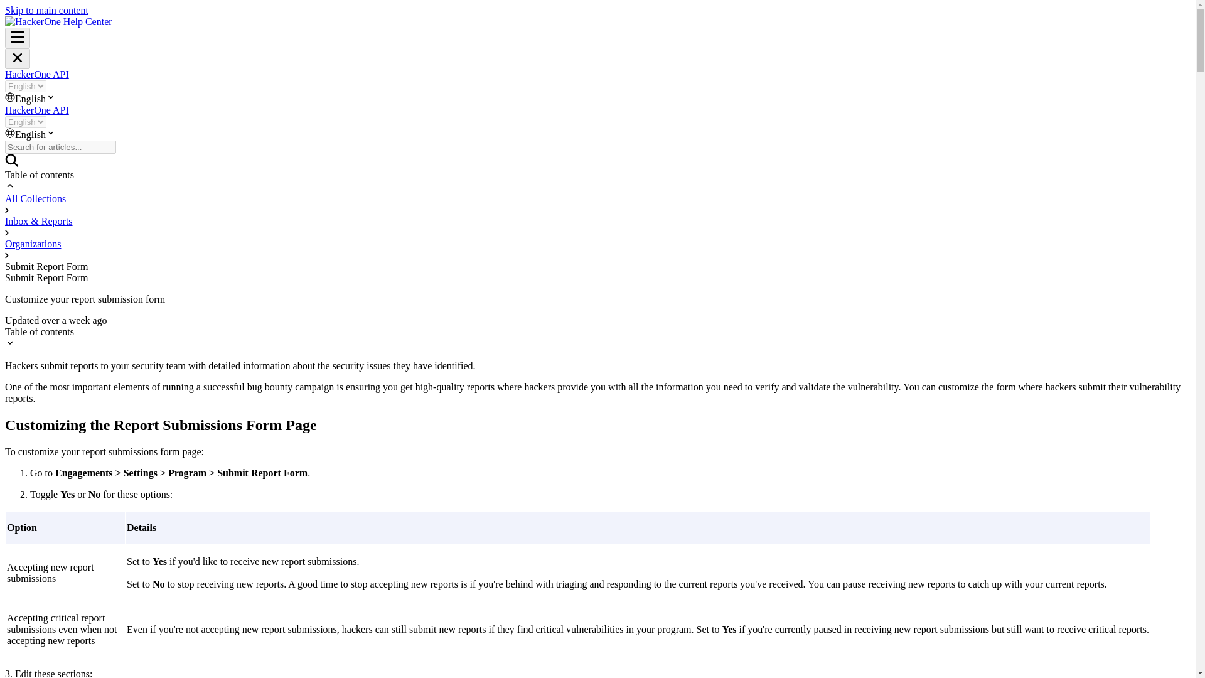 Image resolution: width=1205 pixels, height=678 pixels. I want to click on Organizations, so click(33, 244).